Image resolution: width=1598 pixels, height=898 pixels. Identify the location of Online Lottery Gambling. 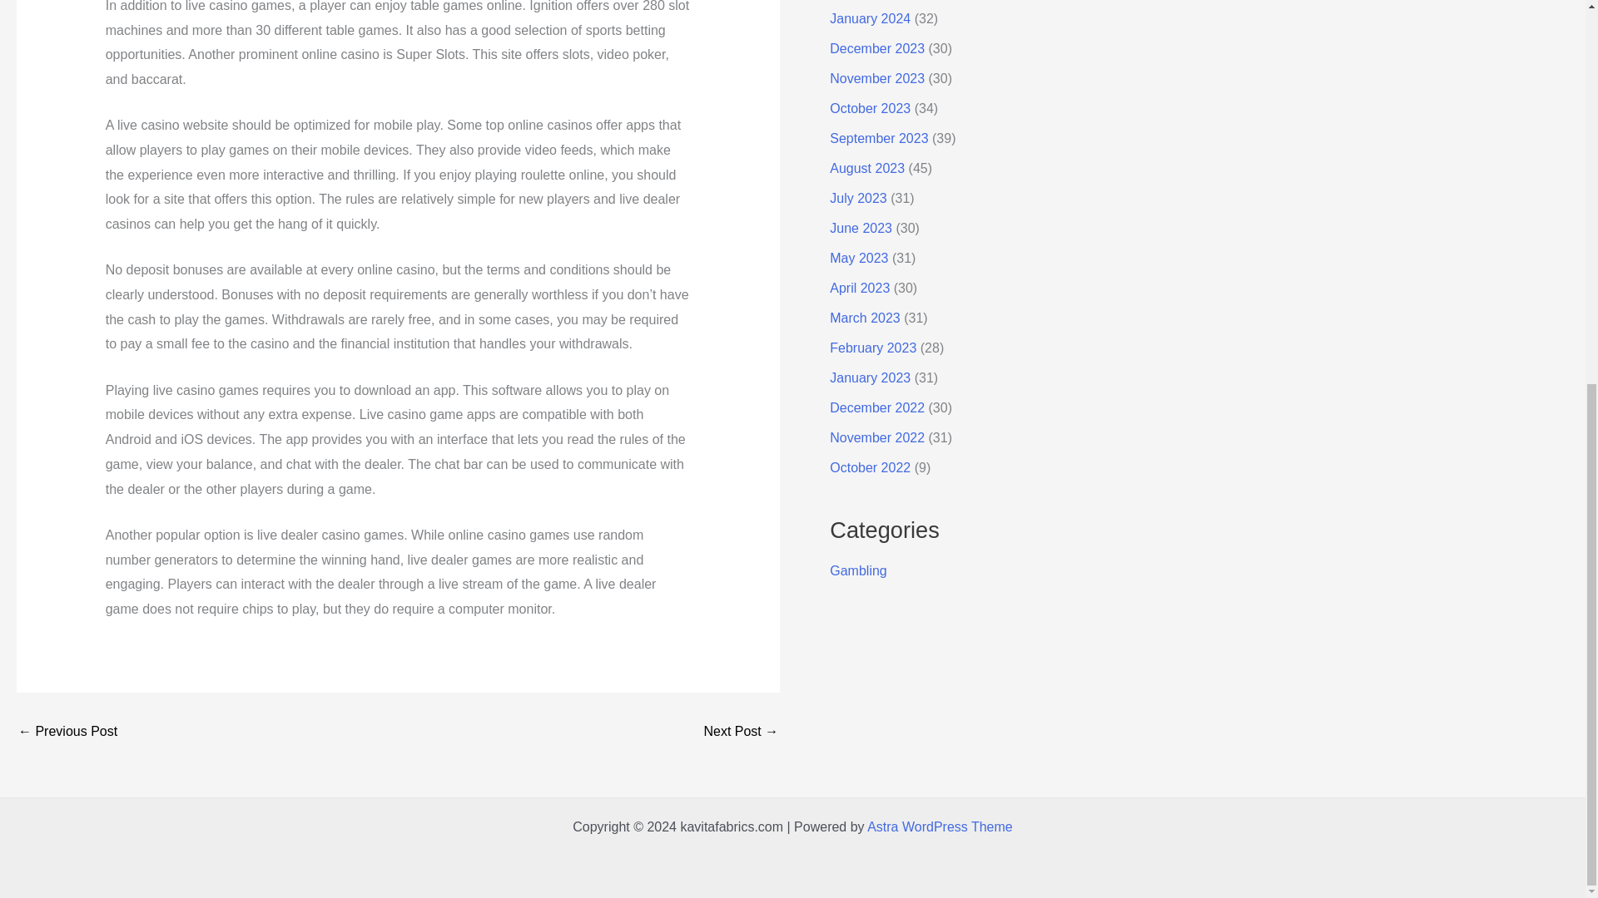
(741, 731).